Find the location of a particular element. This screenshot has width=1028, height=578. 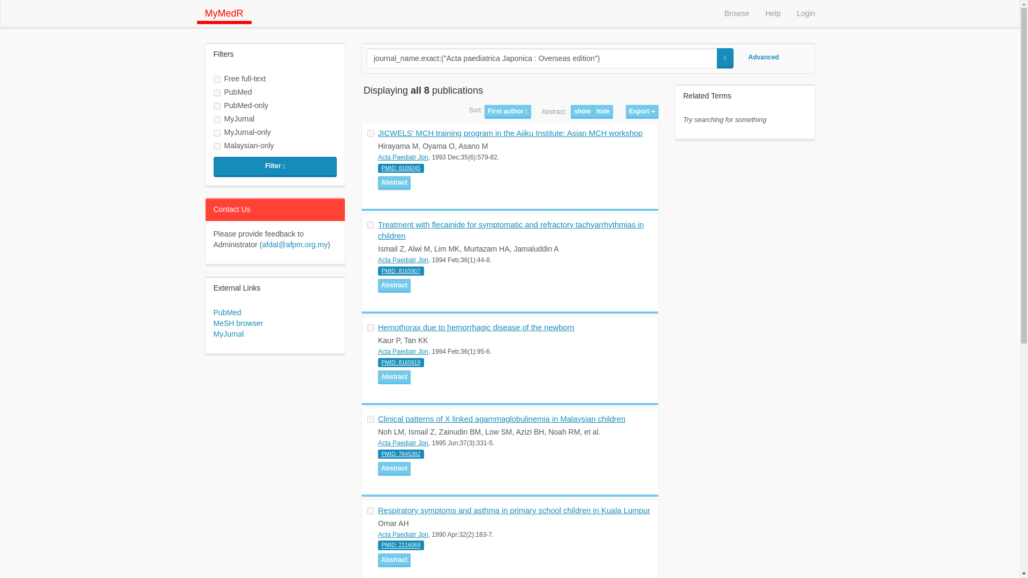

1 is located at coordinates (216, 133).